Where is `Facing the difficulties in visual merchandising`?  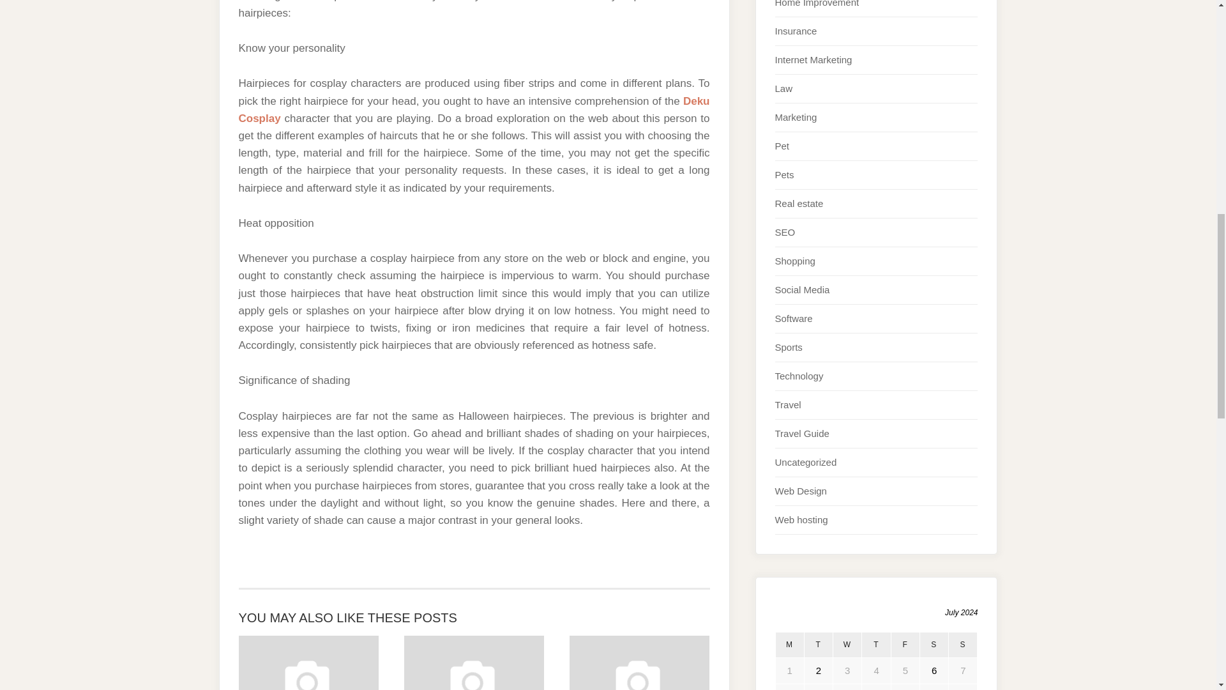 Facing the difficulties in visual merchandising is located at coordinates (640, 663).